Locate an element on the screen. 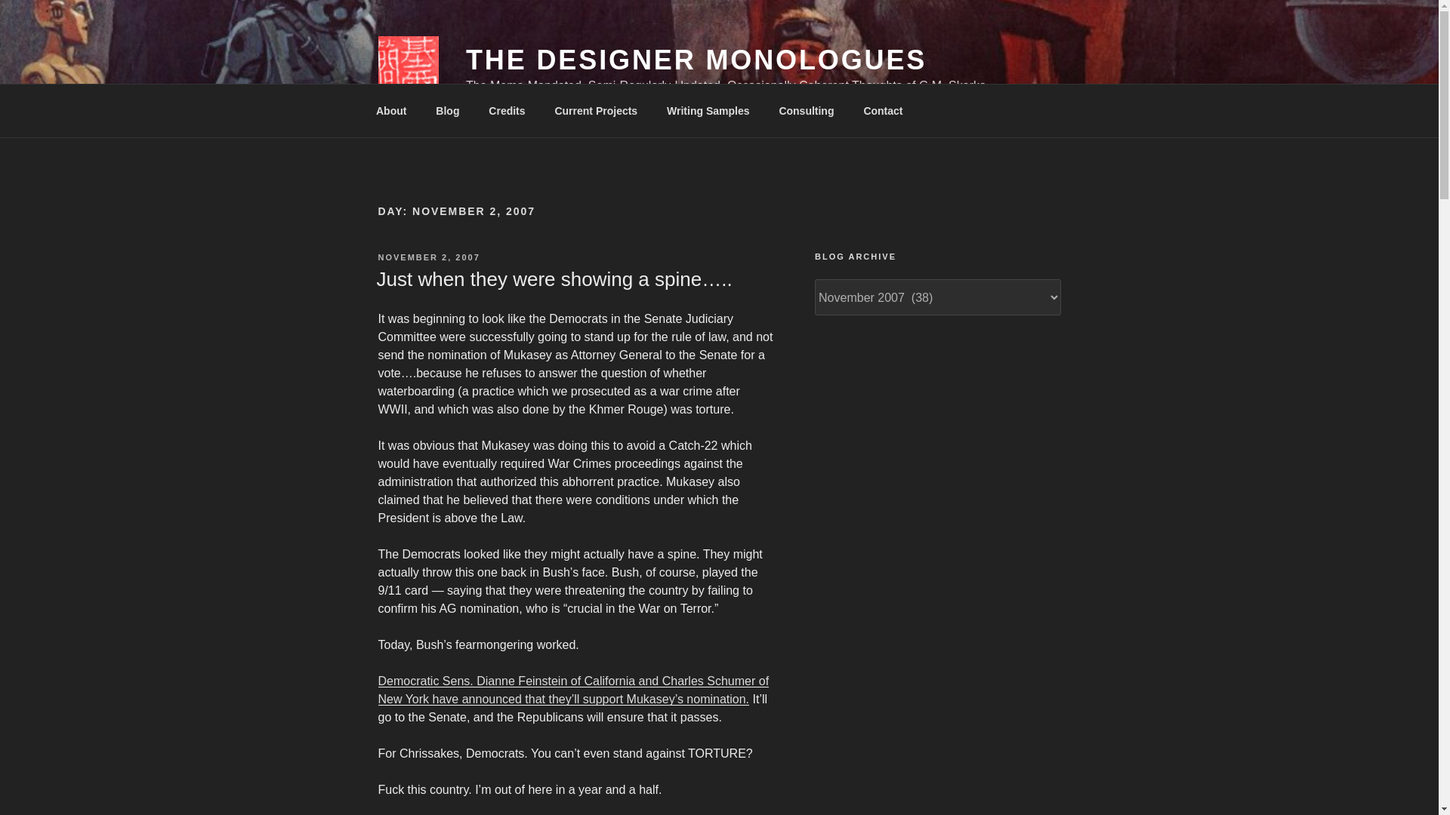 The height and width of the screenshot is (815, 1450). Writing Samples is located at coordinates (708, 110).